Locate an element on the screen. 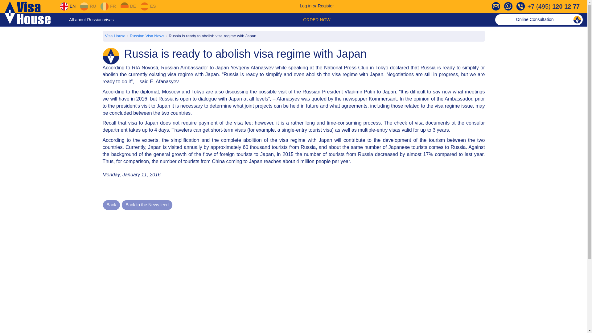  Log in is located at coordinates (305, 6).